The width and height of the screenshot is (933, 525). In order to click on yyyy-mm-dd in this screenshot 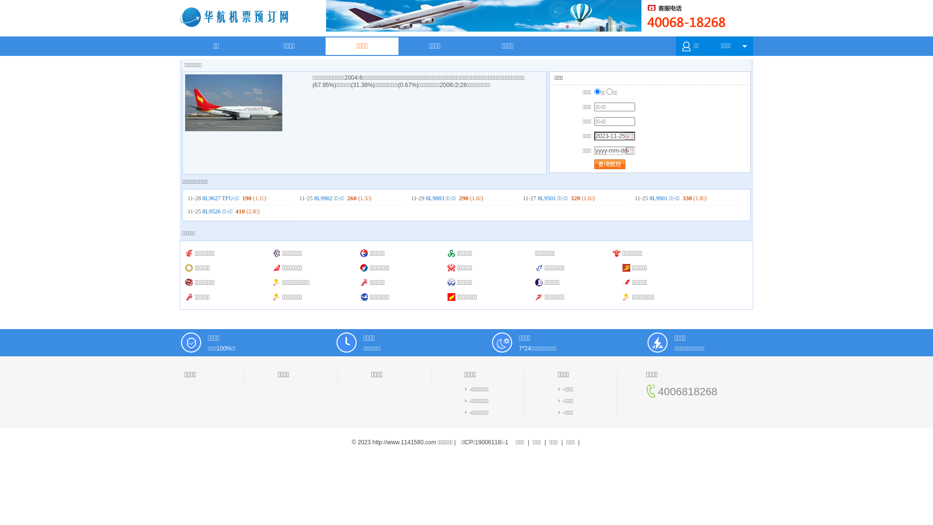, I will do `click(615, 151)`.